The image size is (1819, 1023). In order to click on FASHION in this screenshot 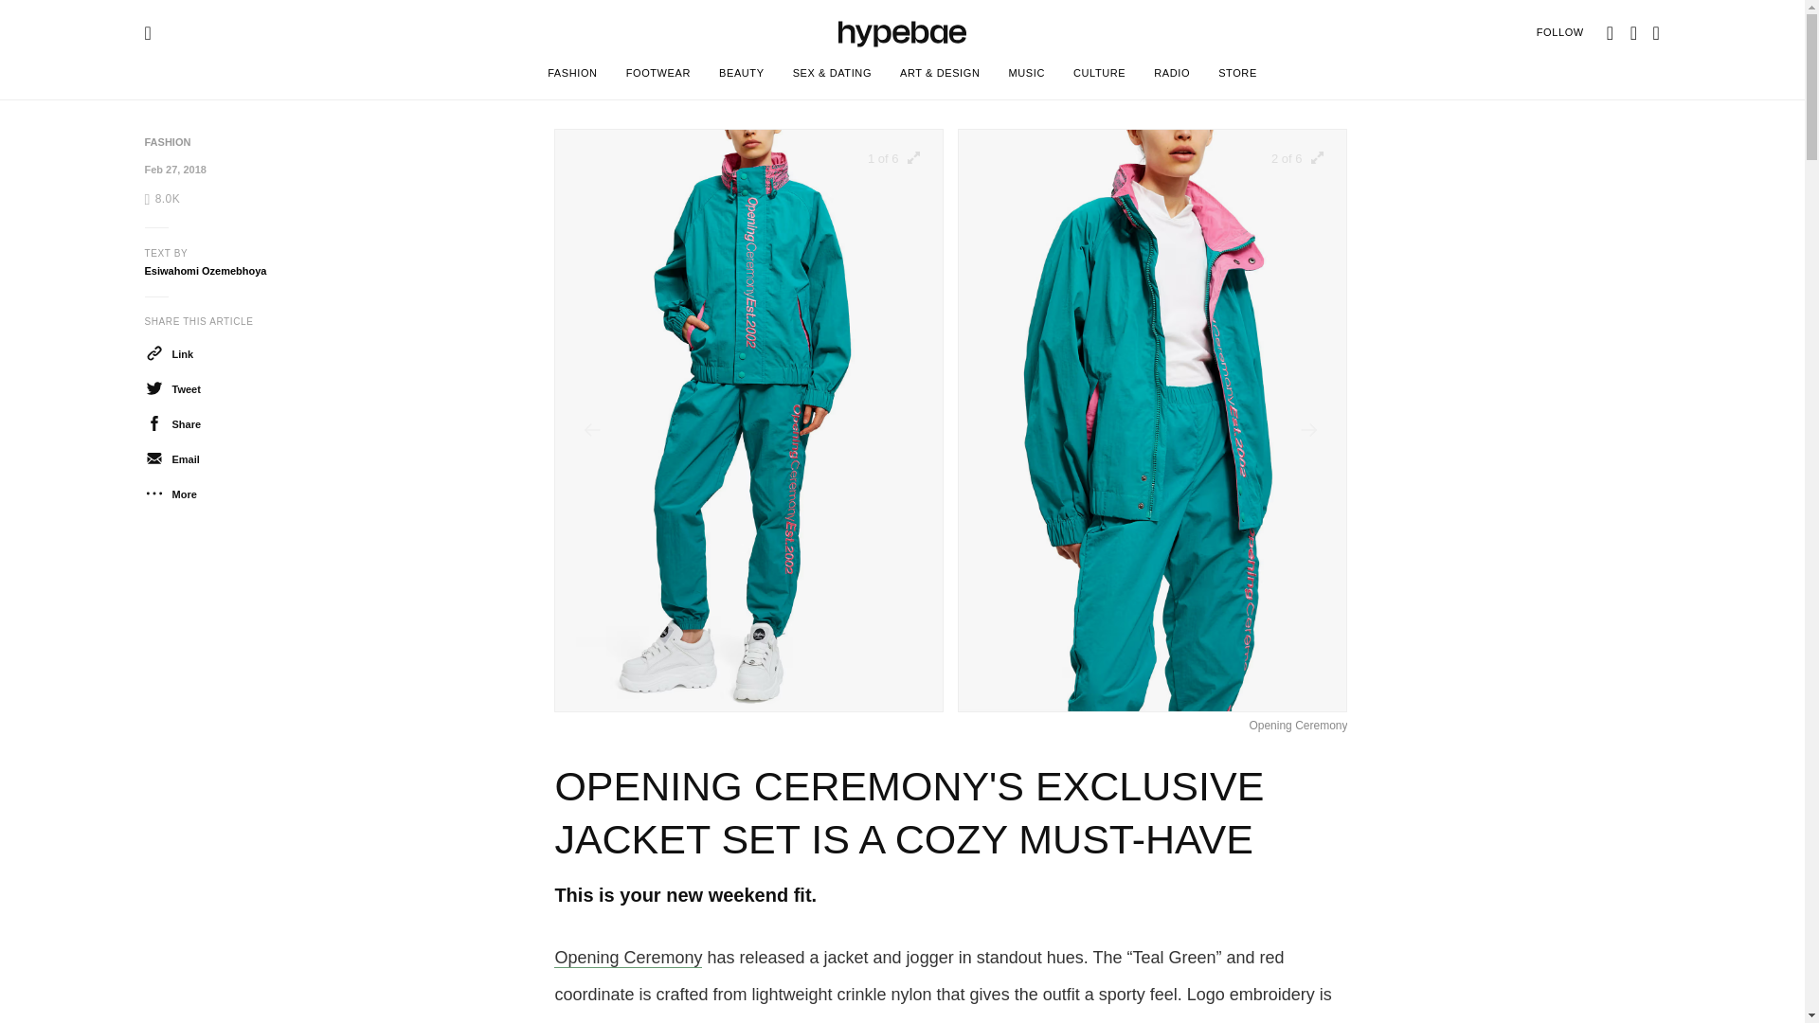, I will do `click(167, 141)`.